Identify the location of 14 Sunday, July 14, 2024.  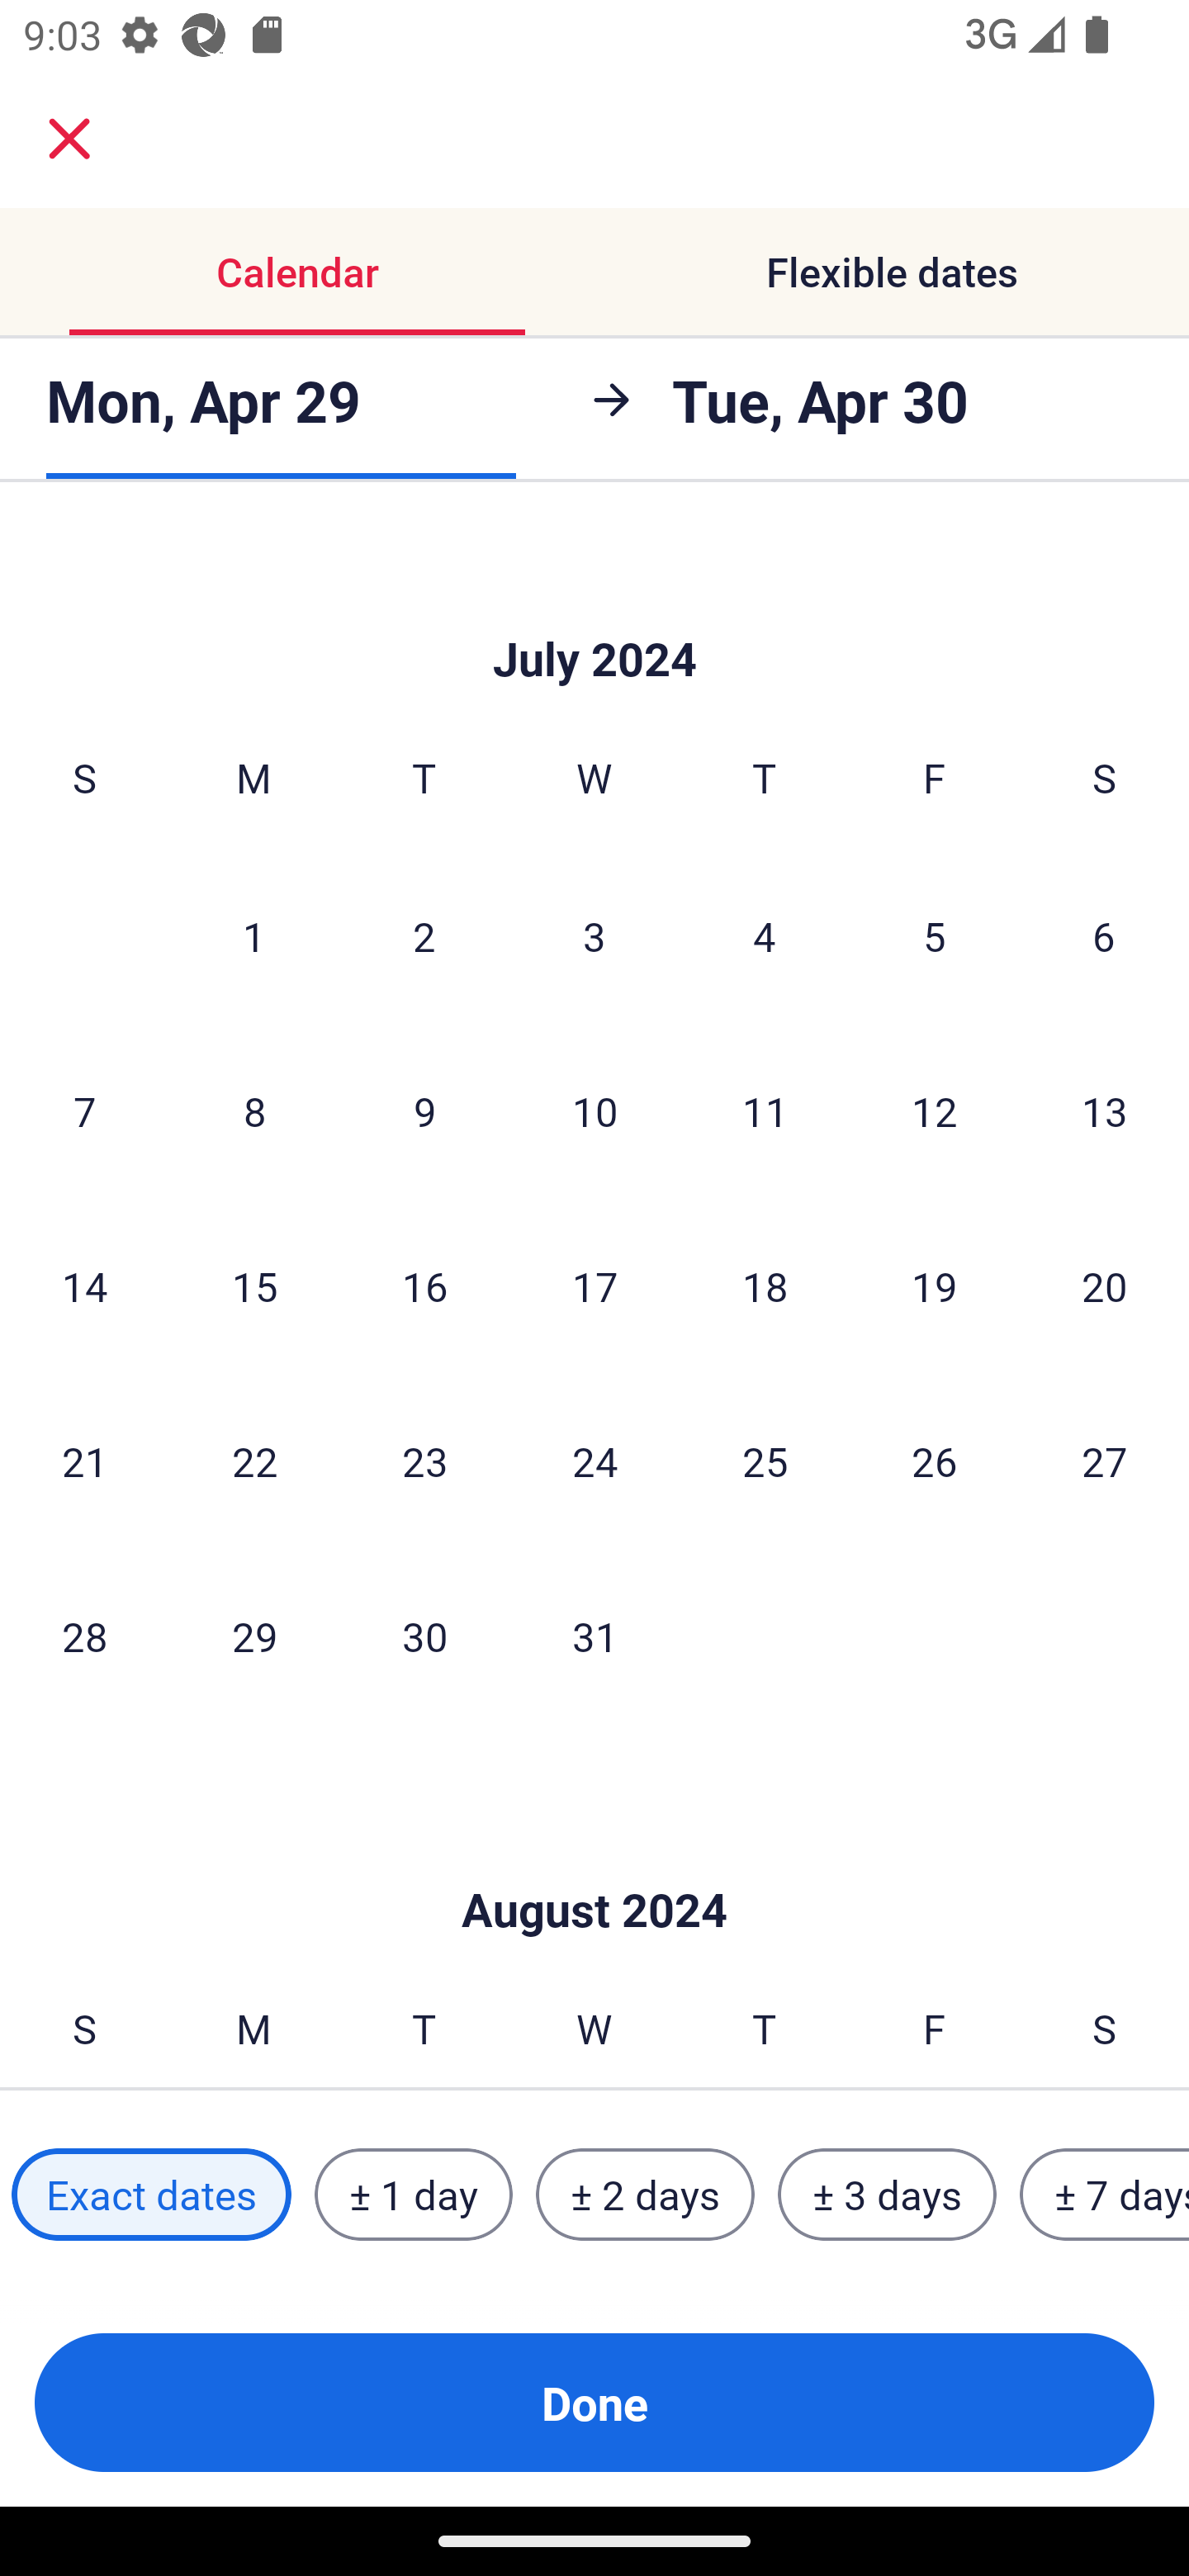
(84, 1285).